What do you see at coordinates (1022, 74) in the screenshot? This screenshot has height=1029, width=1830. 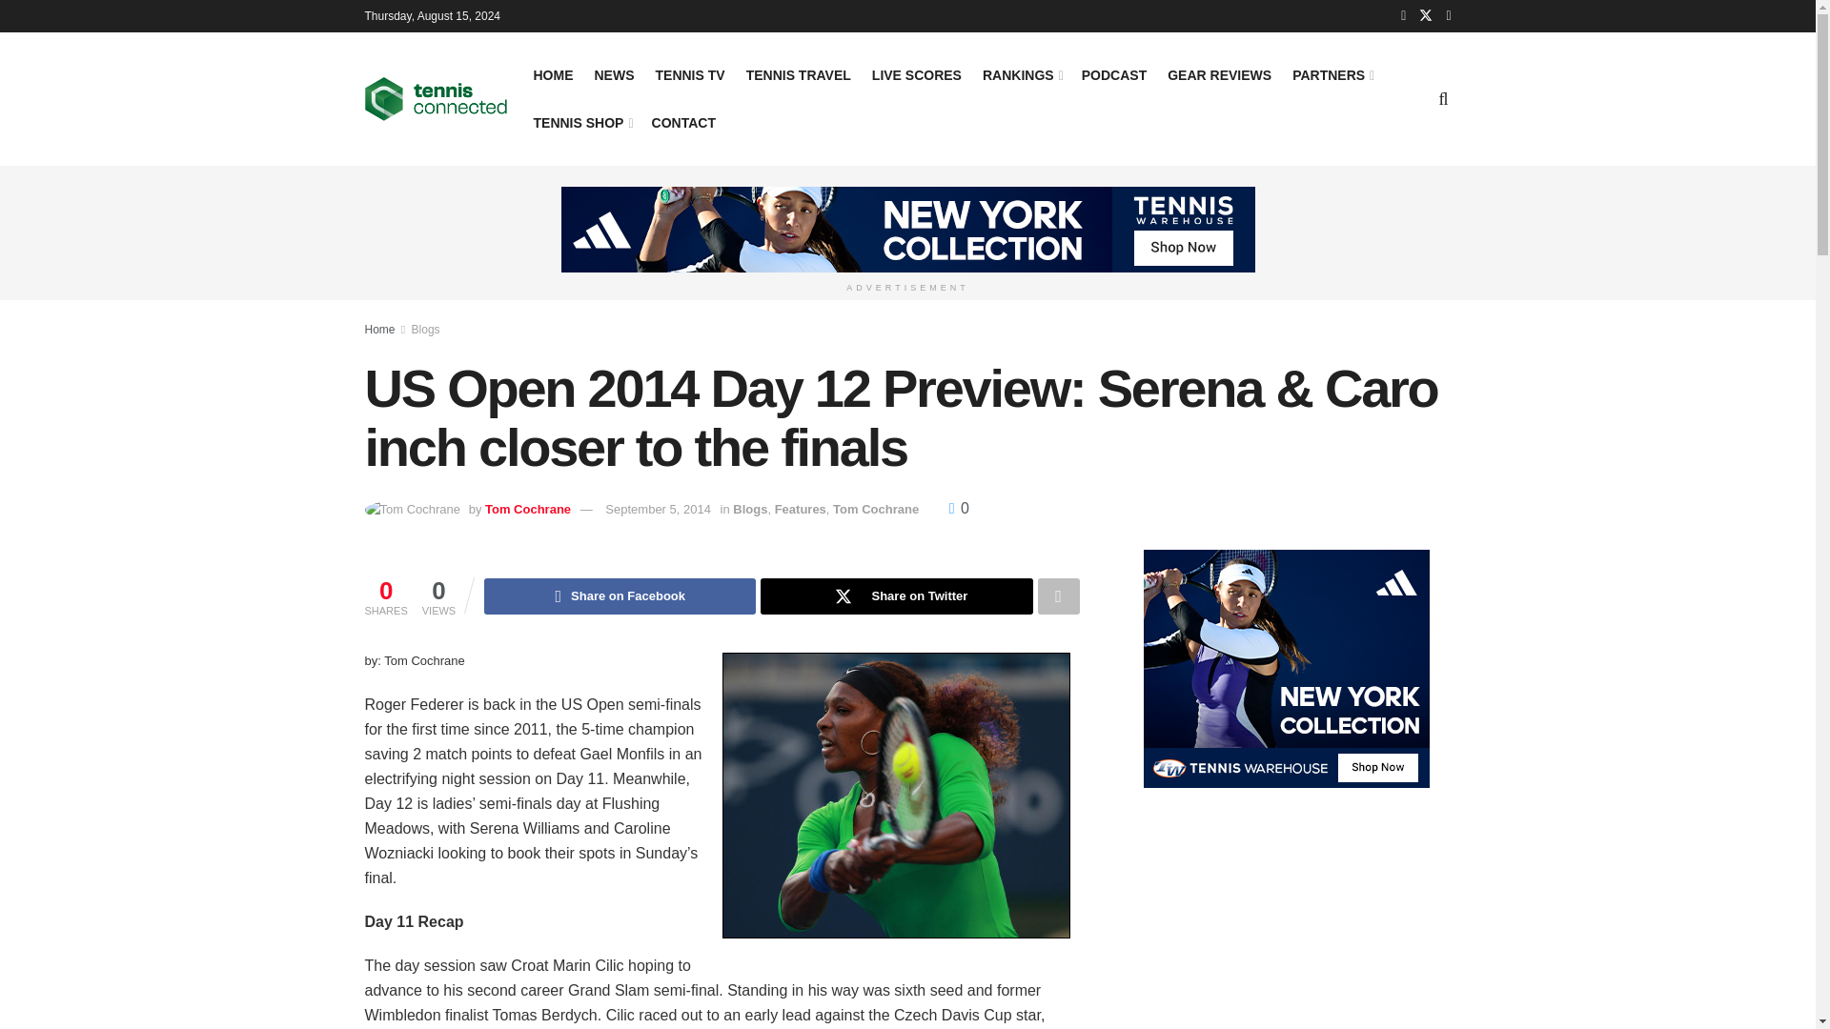 I see `RANKINGS` at bounding box center [1022, 74].